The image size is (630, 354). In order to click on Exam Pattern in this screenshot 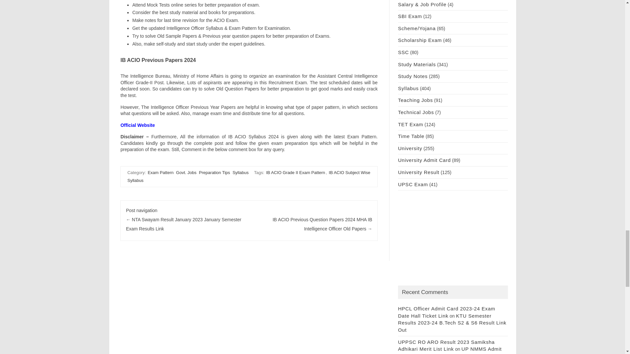, I will do `click(160, 172)`.